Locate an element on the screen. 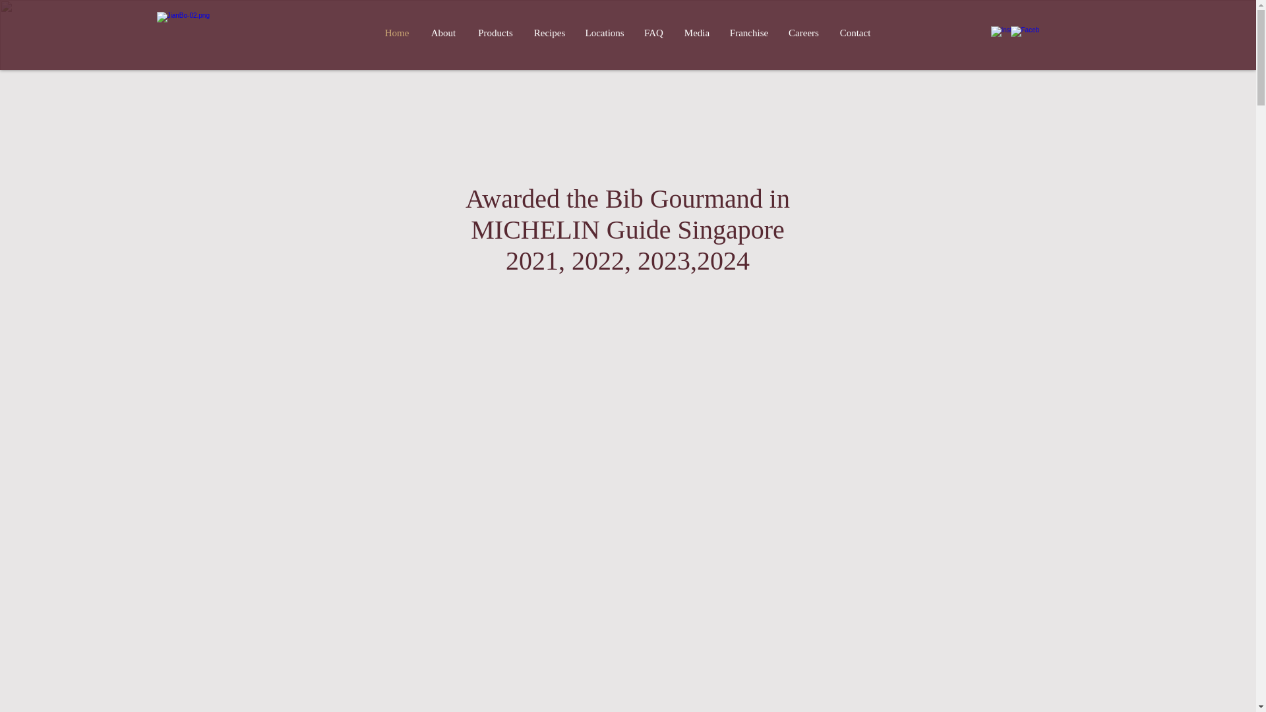 This screenshot has width=1266, height=712. Media is located at coordinates (696, 33).